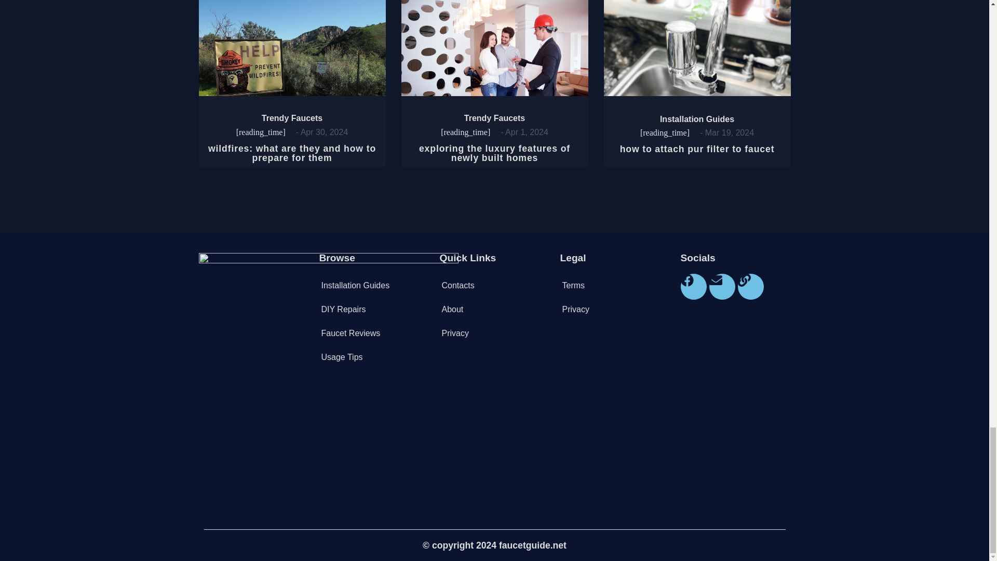  Describe the element at coordinates (292, 153) in the screenshot. I see `wildfires: what are they and how to prepare for them` at that location.